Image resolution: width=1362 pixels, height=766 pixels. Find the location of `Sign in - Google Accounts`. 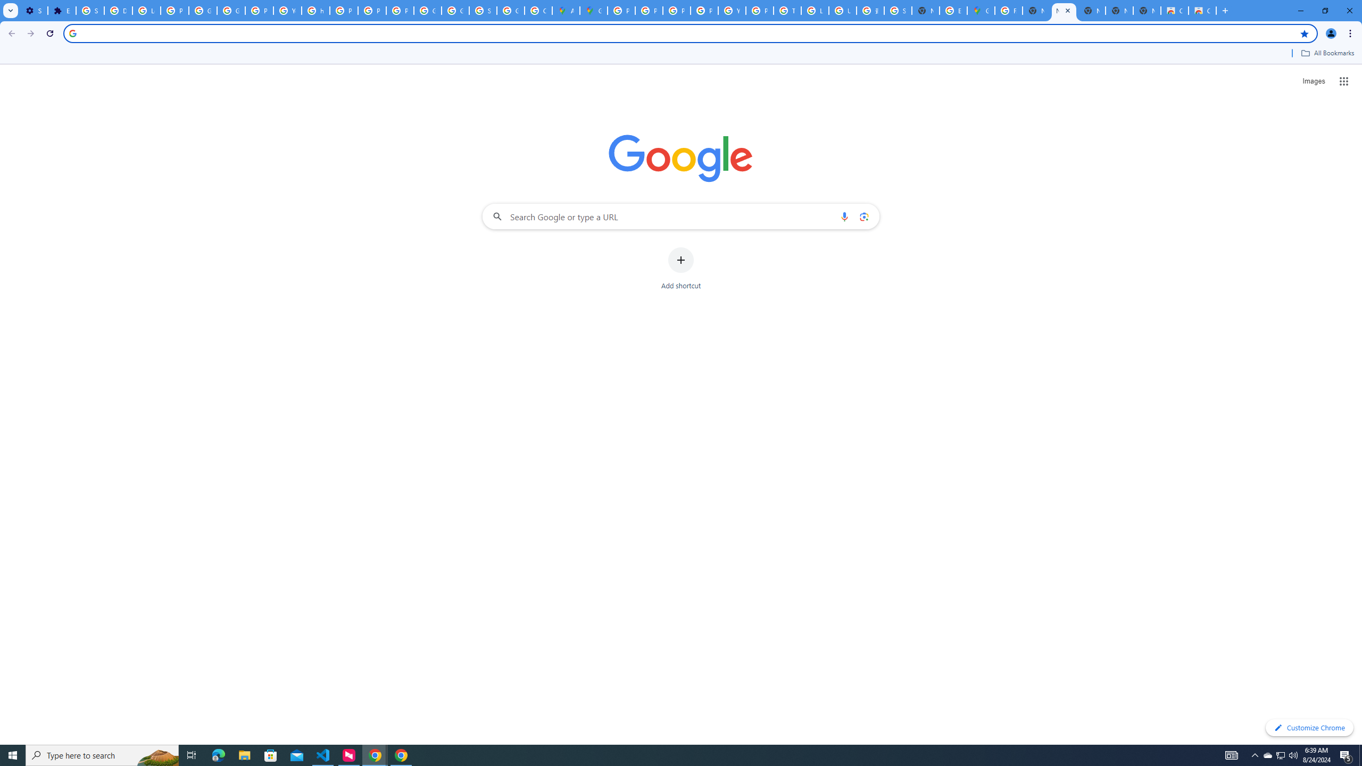

Sign in - Google Accounts is located at coordinates (89, 11).